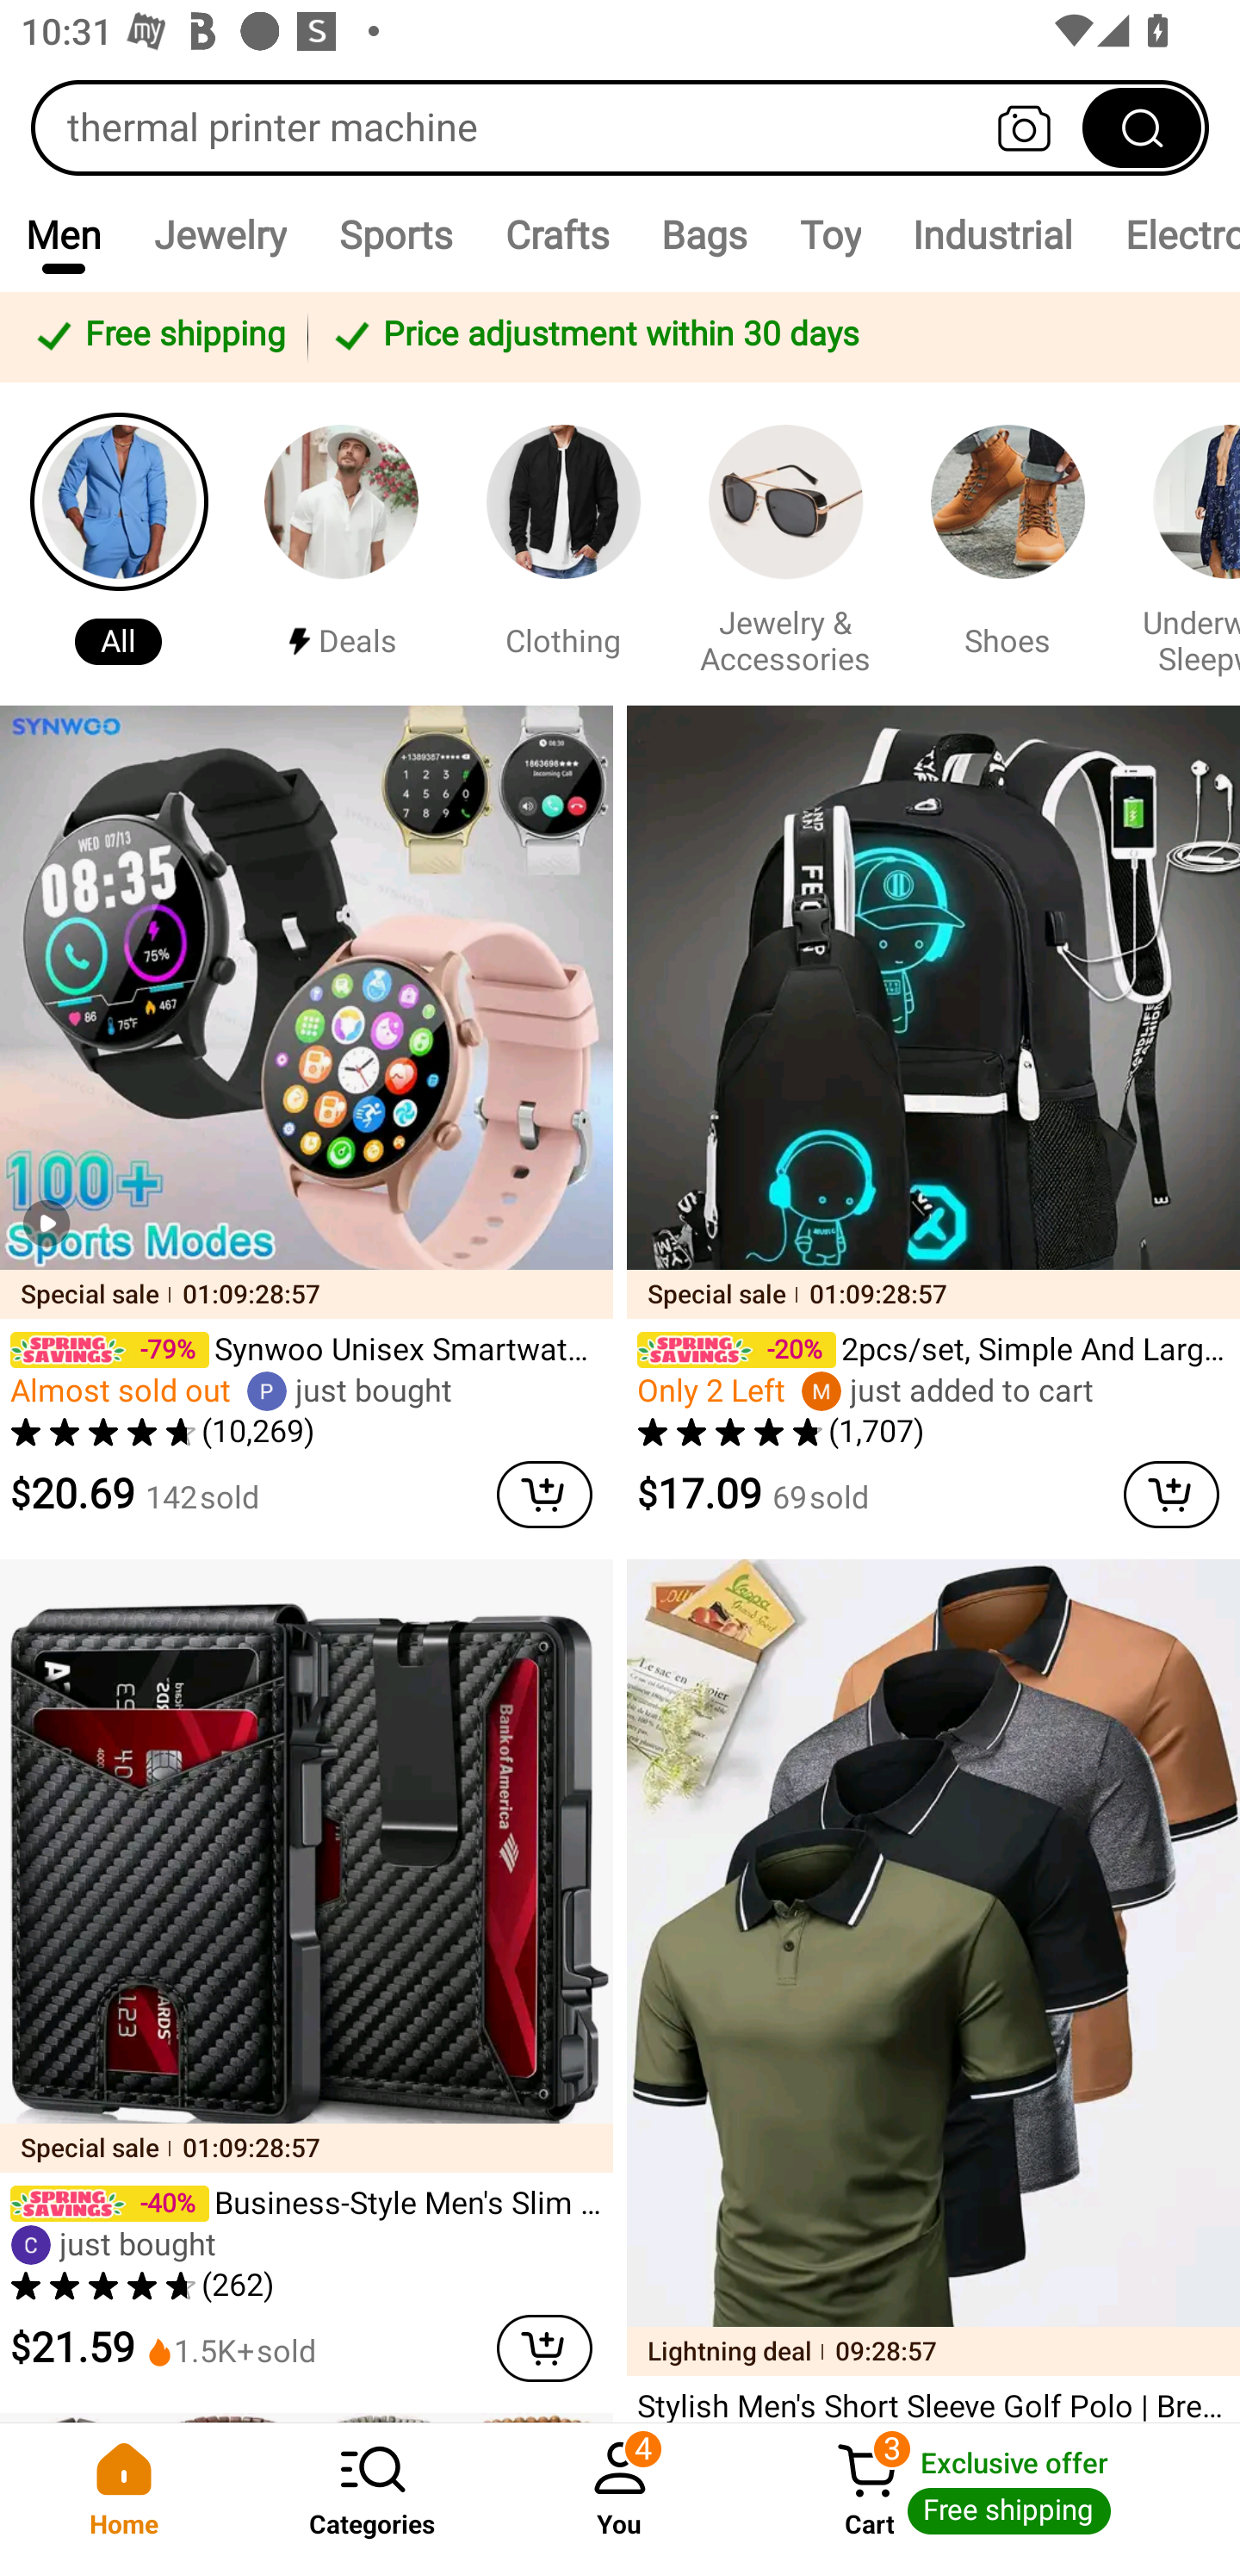 The width and height of the screenshot is (1240, 2550). Describe the element at coordinates (119, 543) in the screenshot. I see `All` at that location.